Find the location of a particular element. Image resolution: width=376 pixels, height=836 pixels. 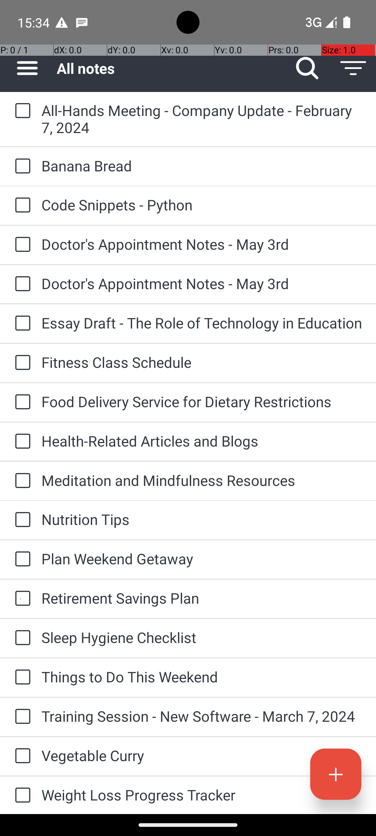

Sidebar is located at coordinates (24, 68).